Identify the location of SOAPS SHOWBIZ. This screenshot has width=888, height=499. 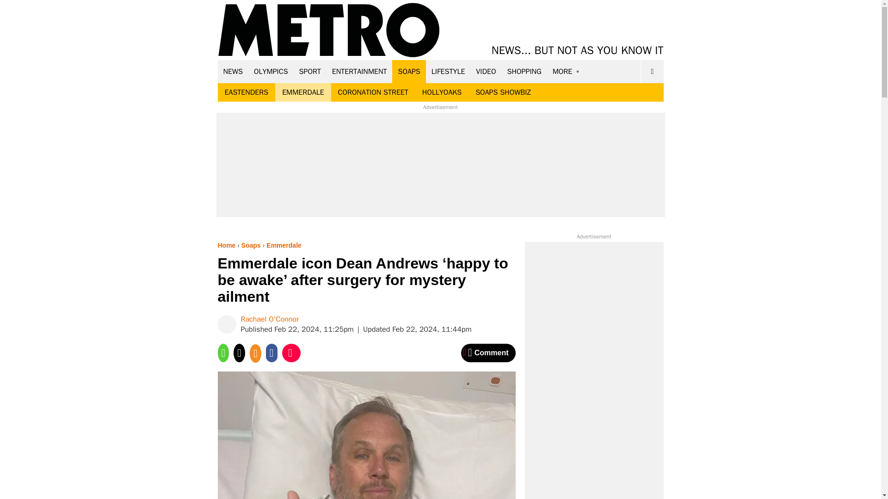
(503, 92).